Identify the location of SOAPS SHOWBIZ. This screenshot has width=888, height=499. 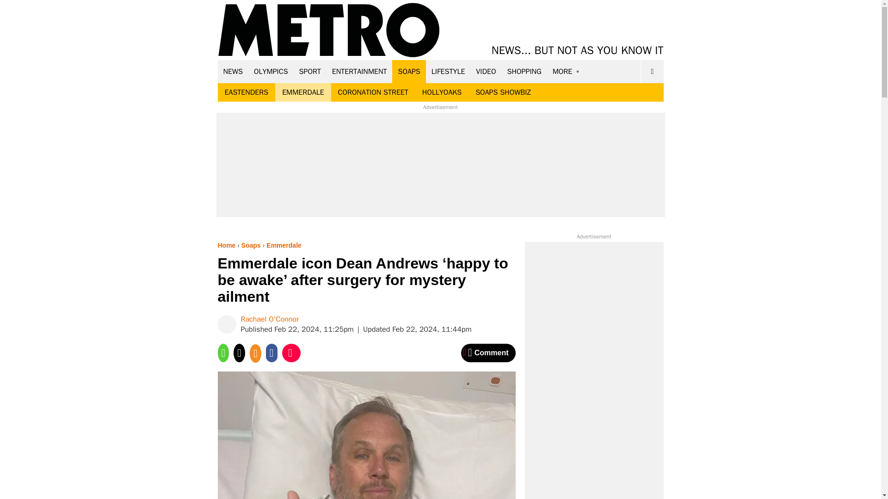
(503, 92).